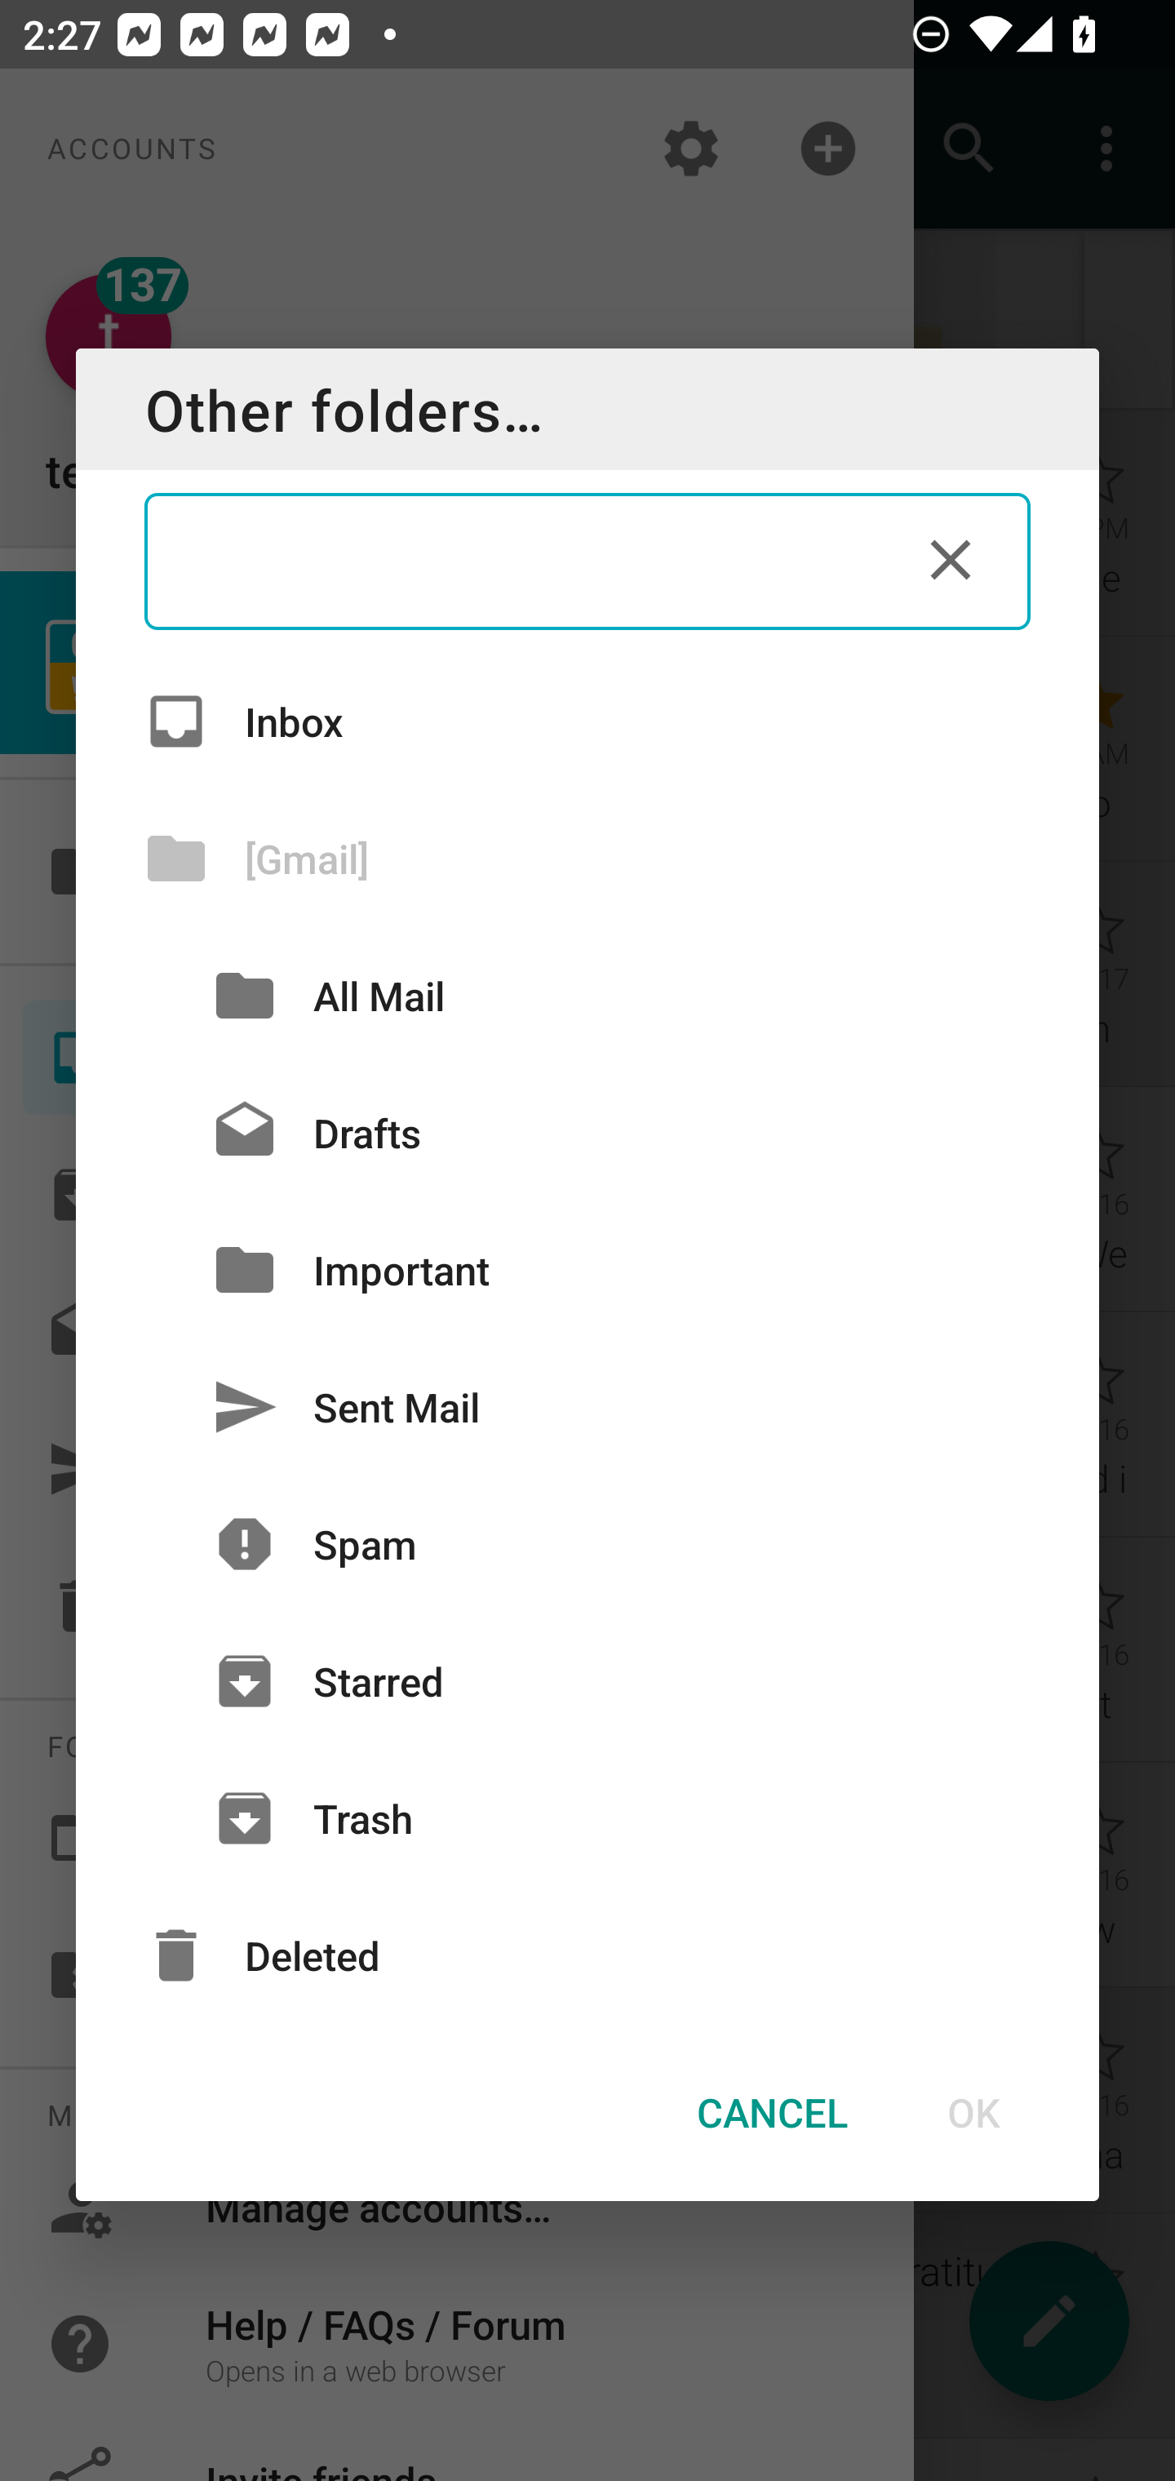 Image resolution: width=1175 pixels, height=2481 pixels. What do you see at coordinates (587, 1268) in the screenshot?
I see `Important` at bounding box center [587, 1268].